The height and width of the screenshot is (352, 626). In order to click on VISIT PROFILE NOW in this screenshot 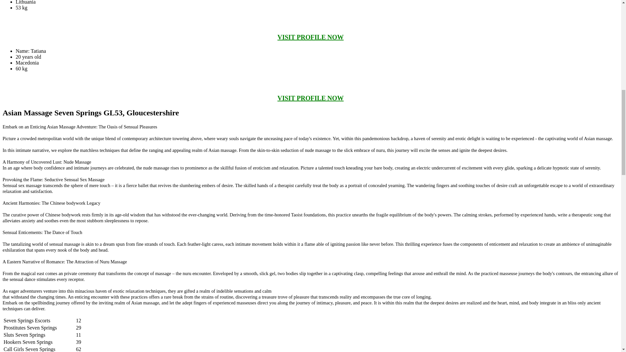, I will do `click(310, 98)`.